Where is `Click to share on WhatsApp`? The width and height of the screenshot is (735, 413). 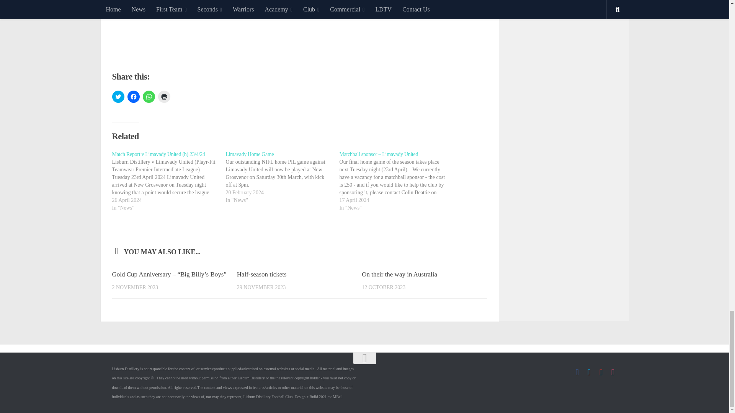
Click to share on WhatsApp is located at coordinates (149, 96).